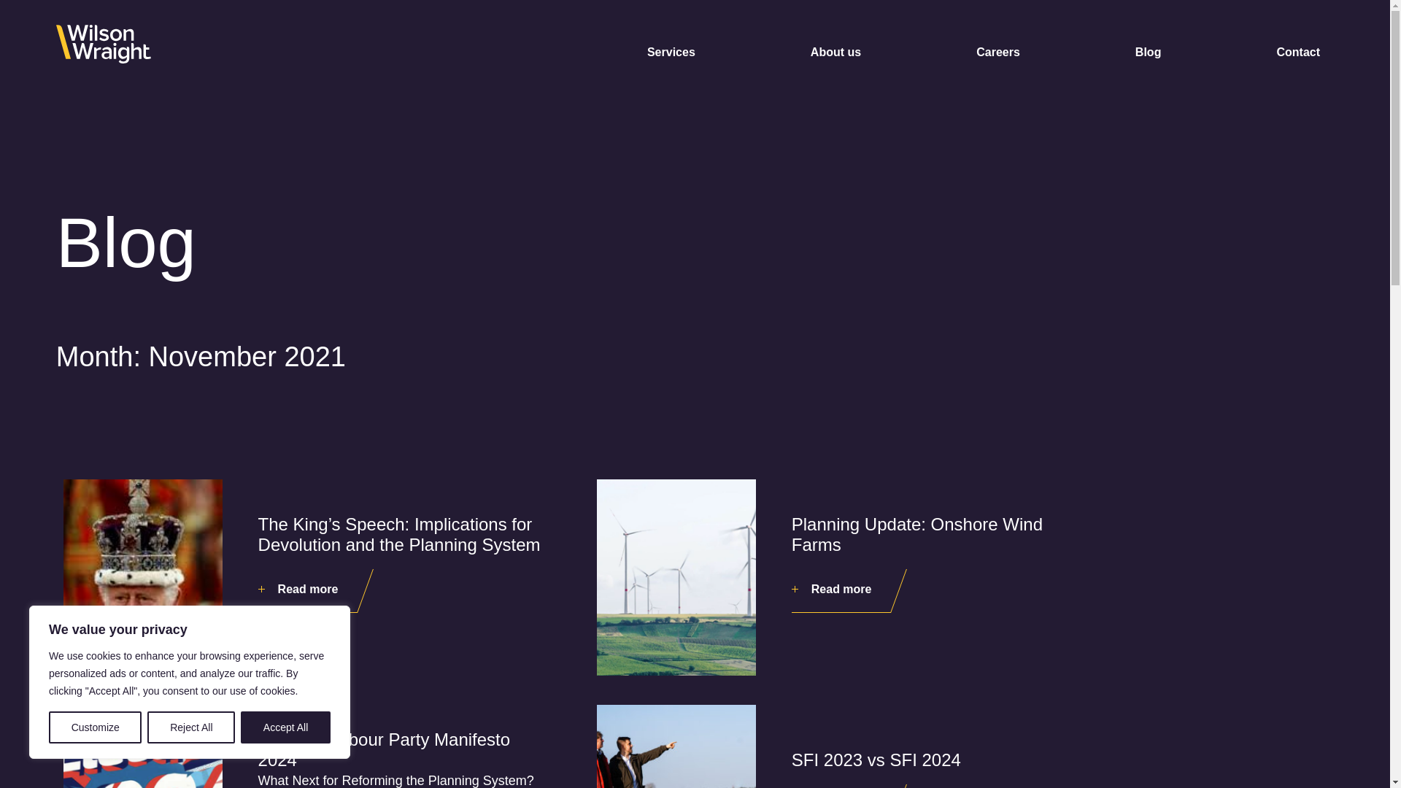 The height and width of the screenshot is (788, 1401). I want to click on Reject All, so click(191, 727).